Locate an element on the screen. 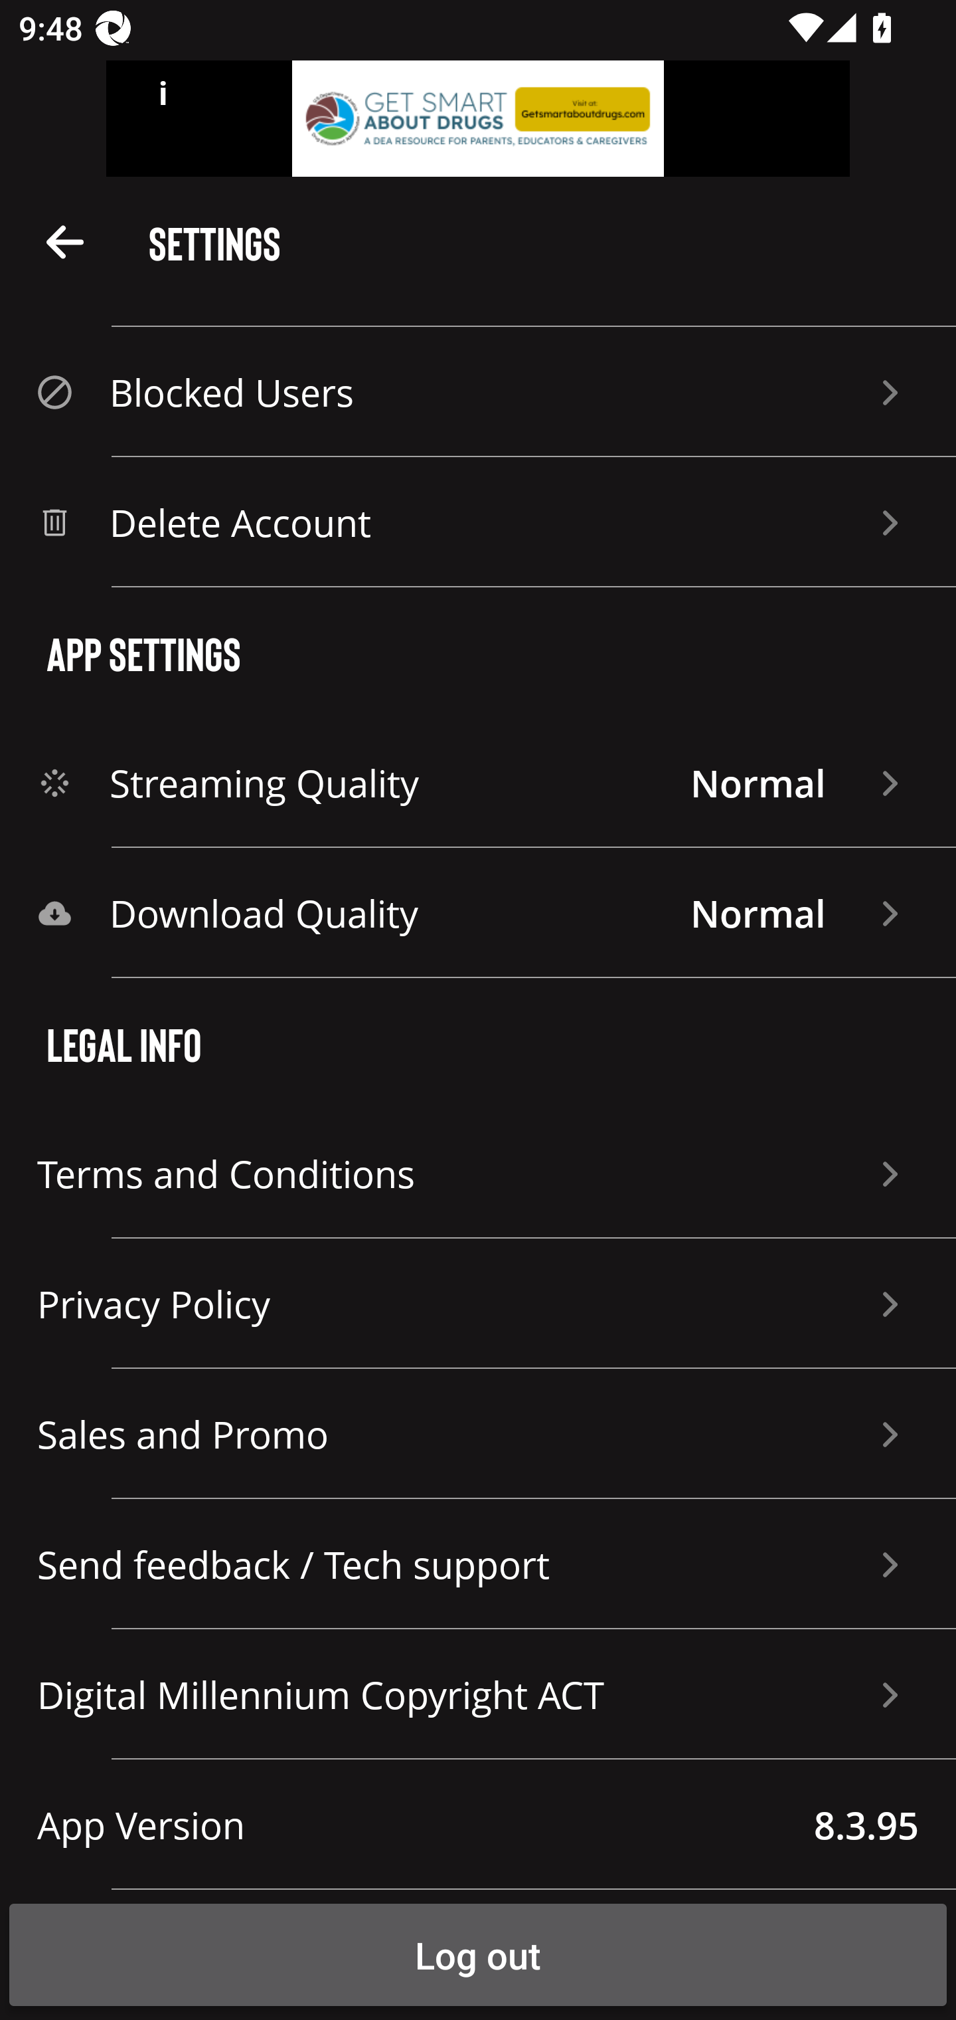  Blocked Users is located at coordinates (478, 392).